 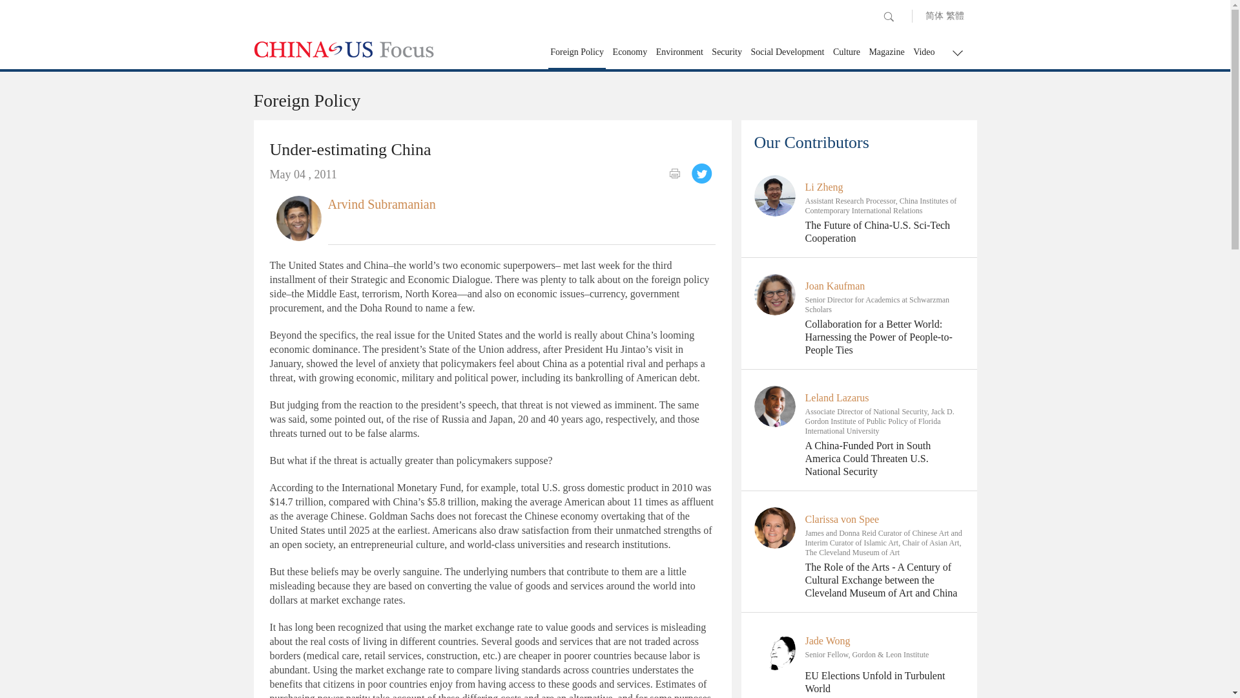 What do you see at coordinates (889, 17) in the screenshot?
I see `Search` at bounding box center [889, 17].